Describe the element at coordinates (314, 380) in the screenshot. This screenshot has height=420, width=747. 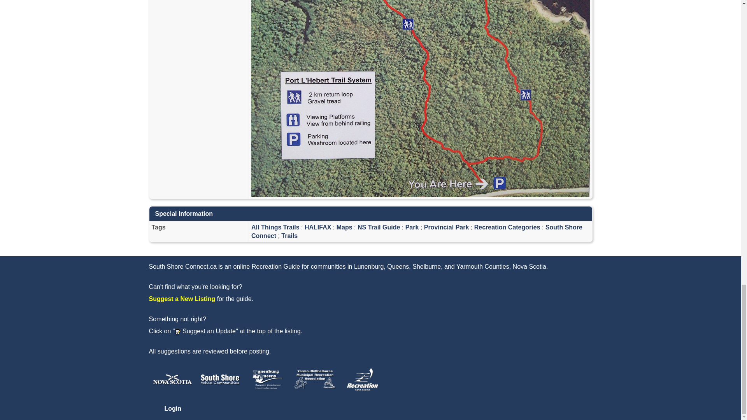
I see `Yarmouth Shelburne Municipal Recreation Association` at that location.